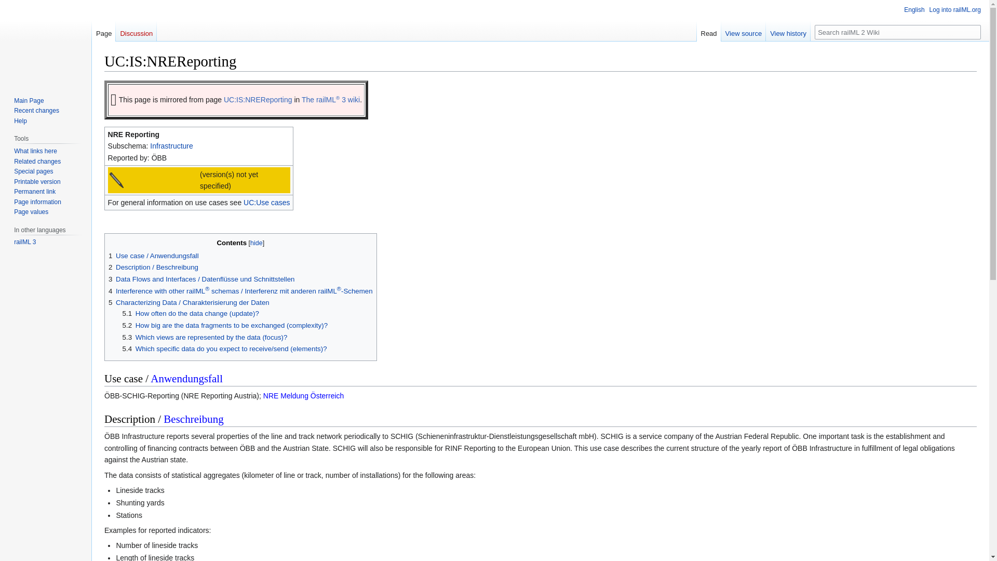  What do you see at coordinates (973, 32) in the screenshot?
I see `Search` at bounding box center [973, 32].